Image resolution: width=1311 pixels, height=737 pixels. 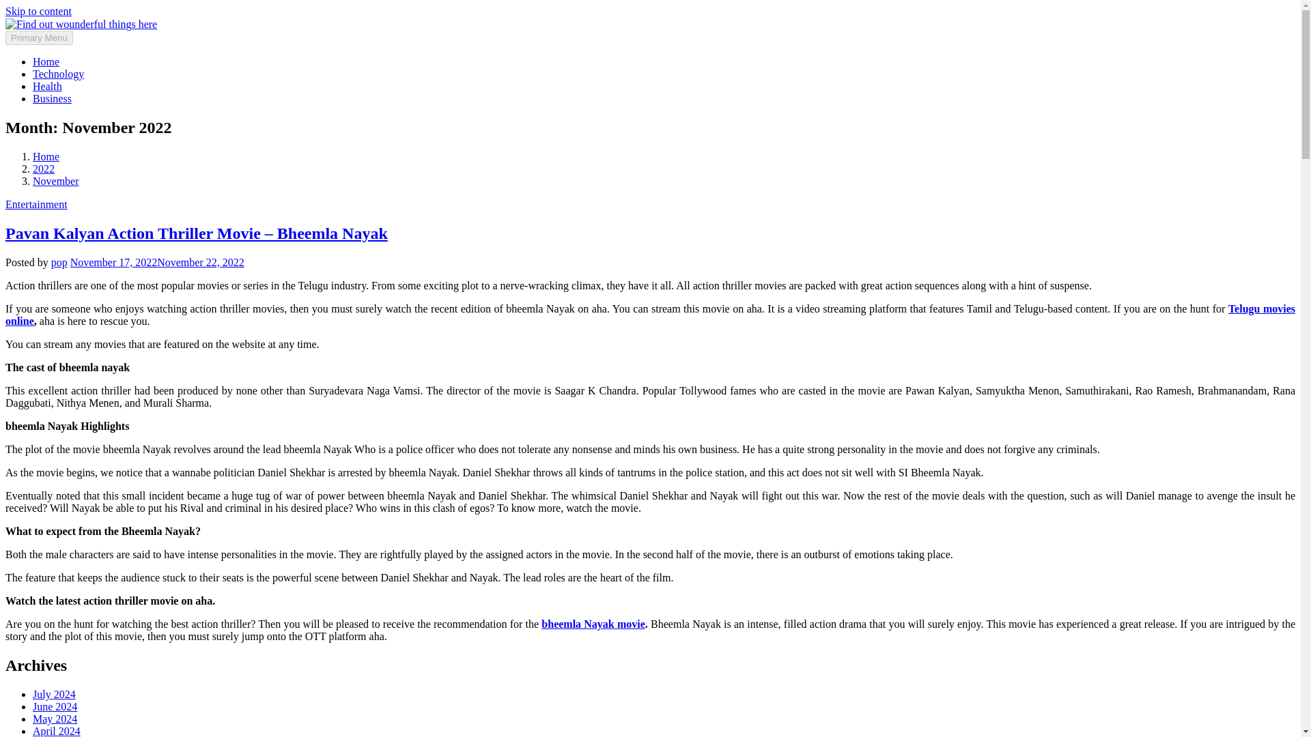 I want to click on Primary Menu, so click(x=39, y=38).